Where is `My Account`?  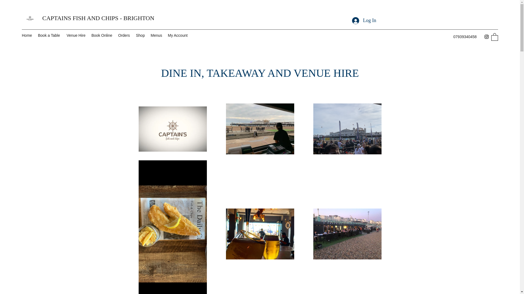
My Account is located at coordinates (178, 35).